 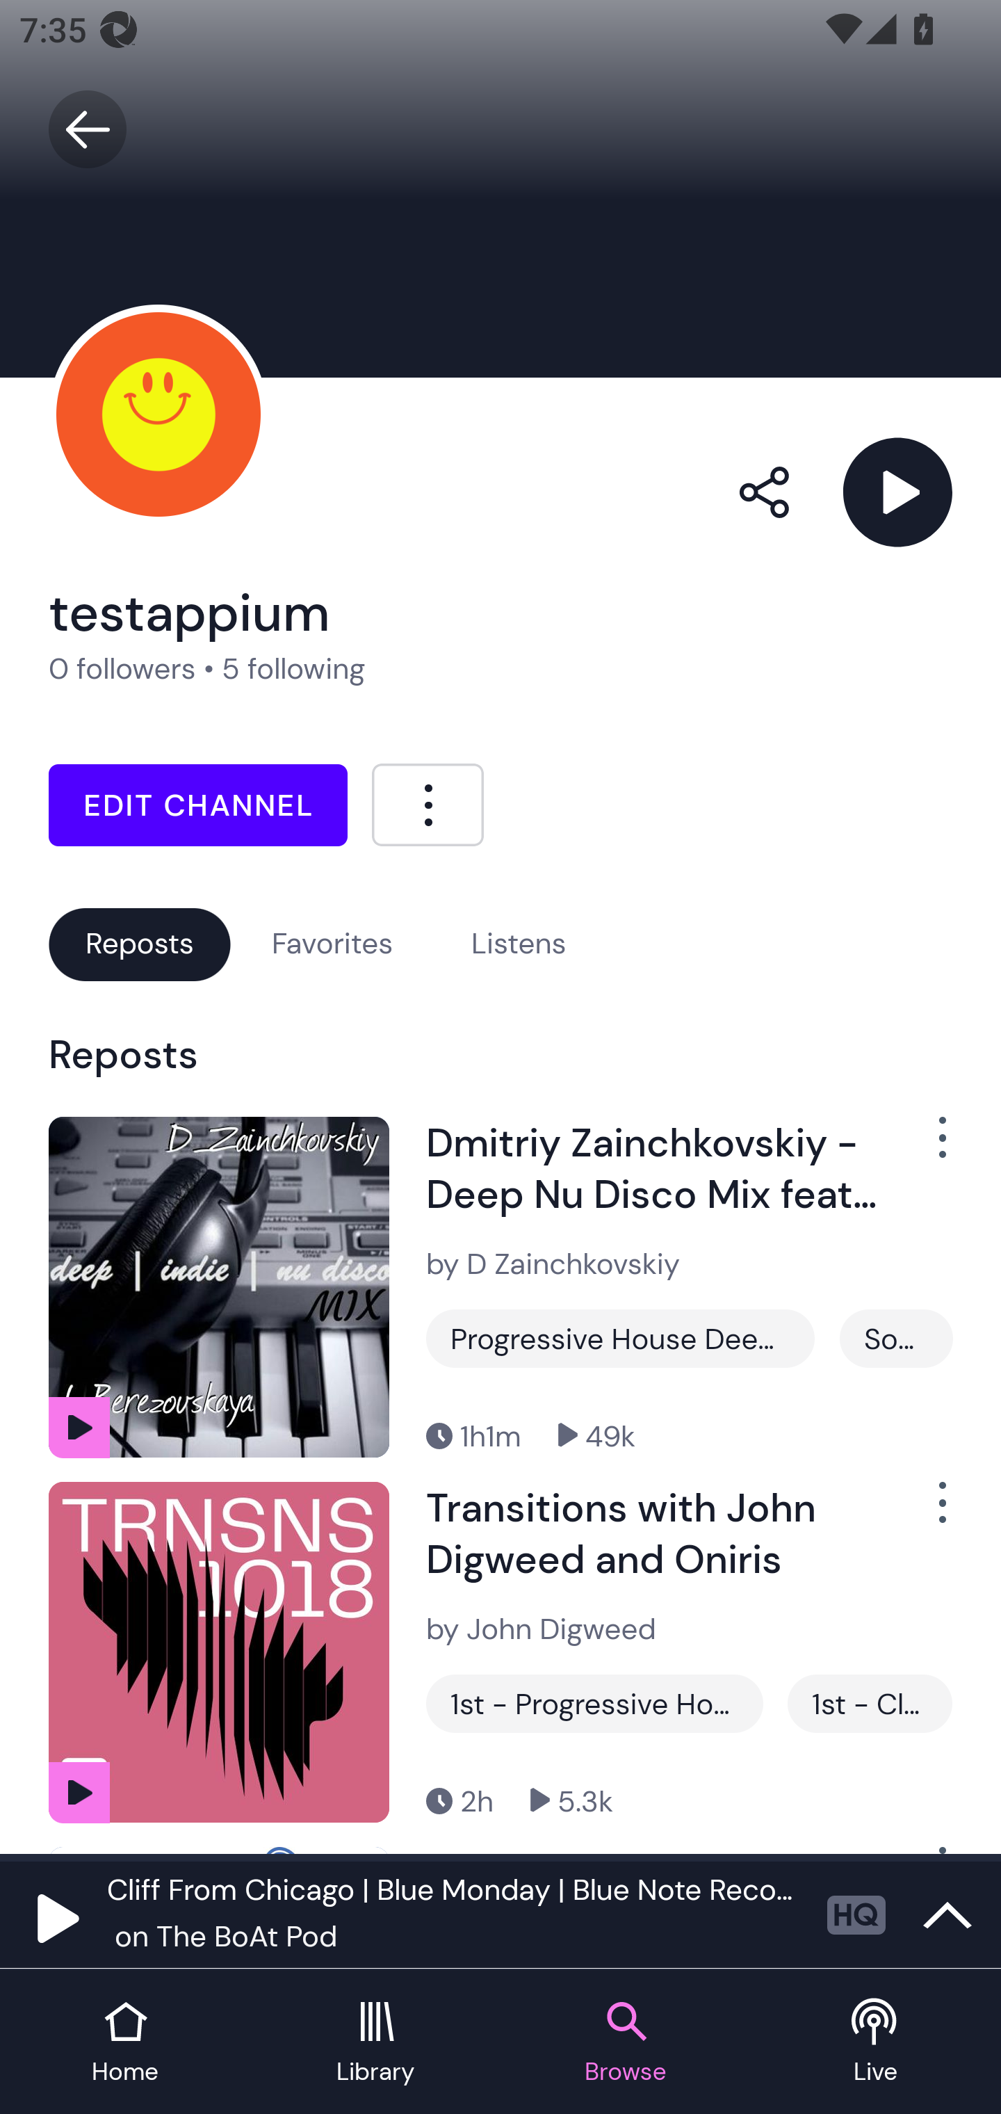 What do you see at coordinates (428, 804) in the screenshot?
I see `More Menu` at bounding box center [428, 804].